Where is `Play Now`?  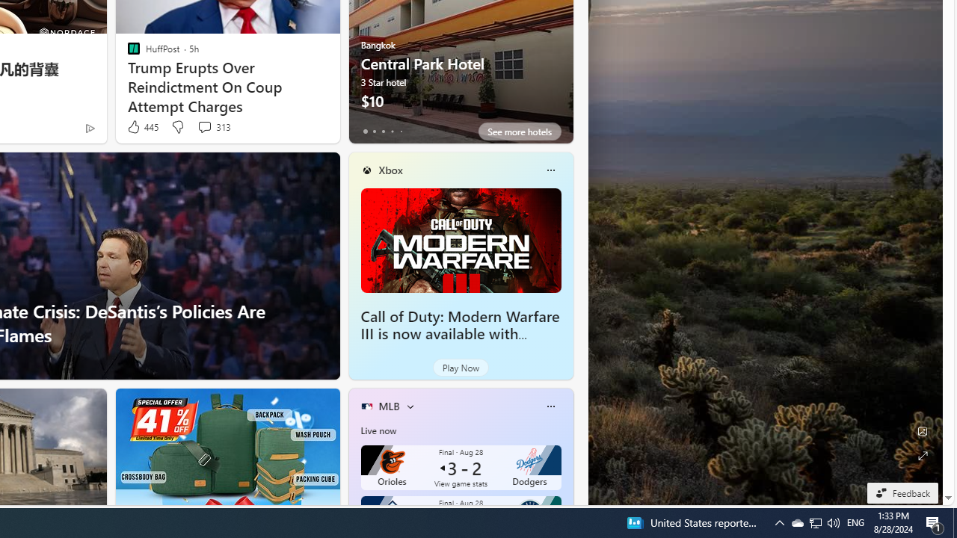
Play Now is located at coordinates (461, 368).